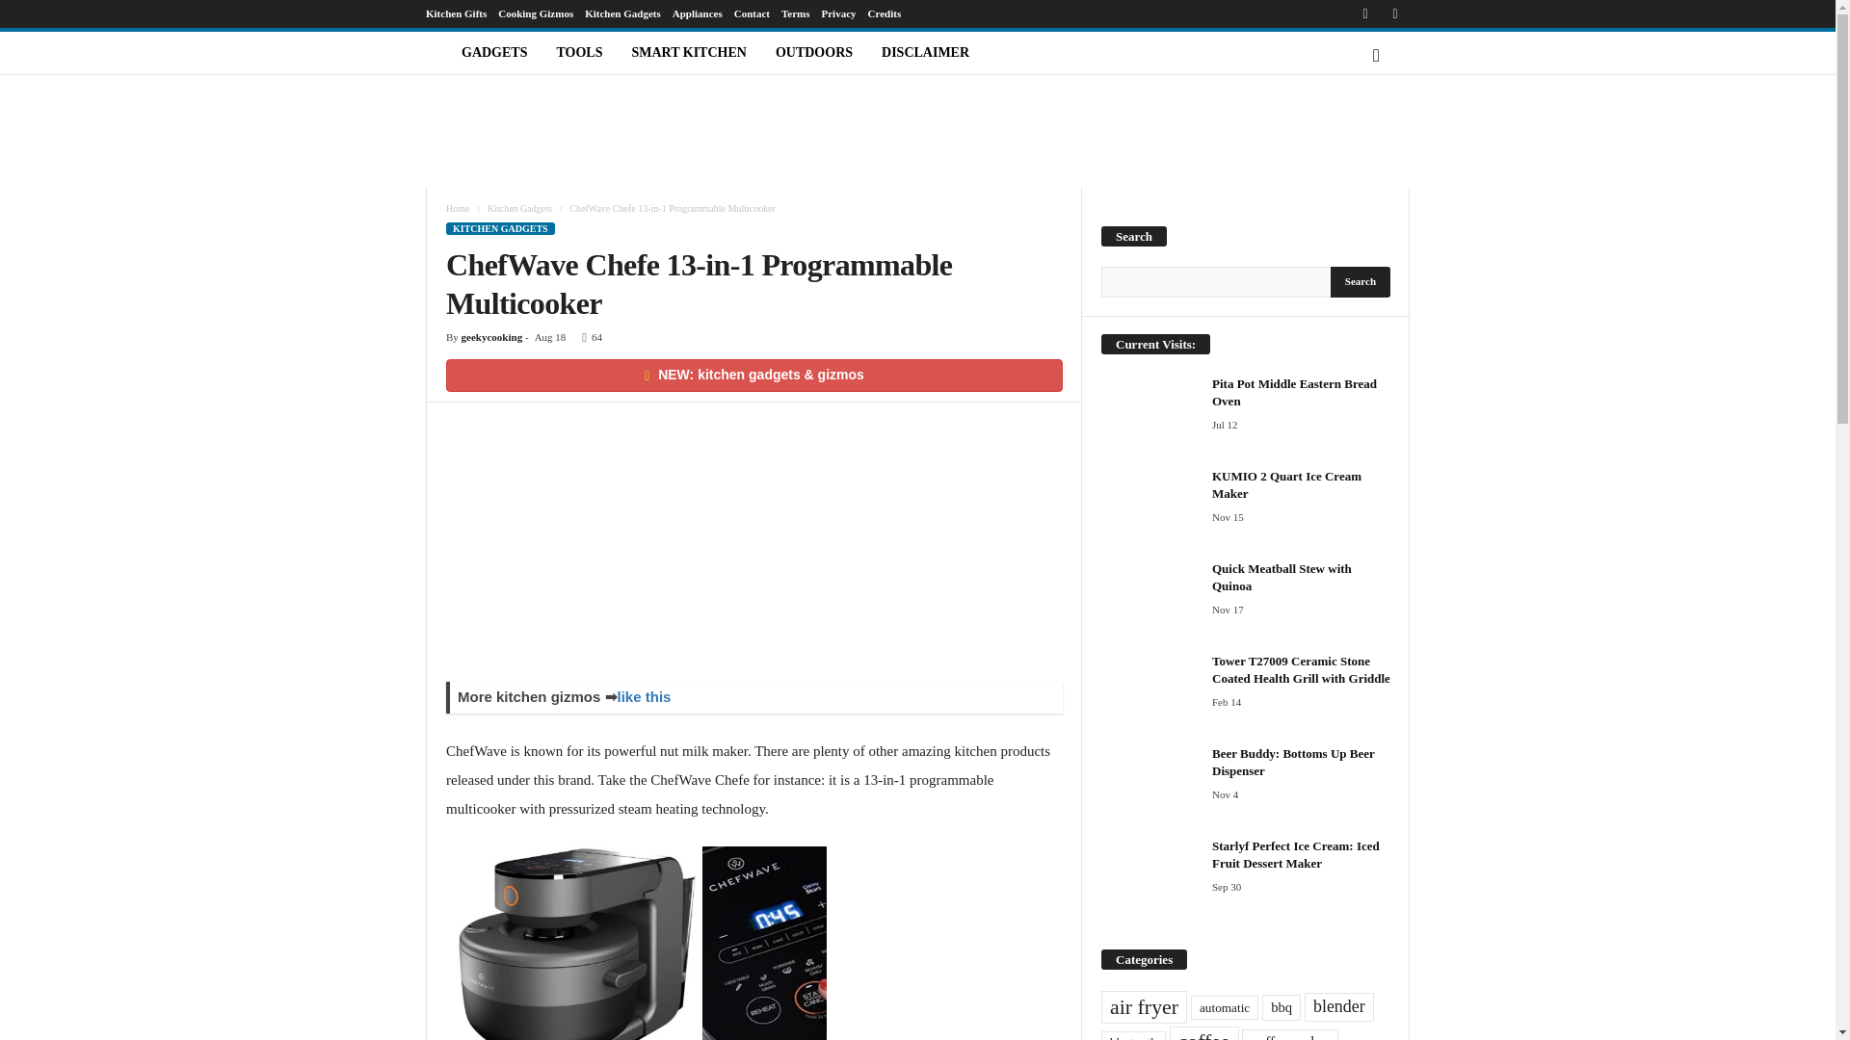 This screenshot has width=1850, height=1040. What do you see at coordinates (536, 13) in the screenshot?
I see `Cooking Gizmos` at bounding box center [536, 13].